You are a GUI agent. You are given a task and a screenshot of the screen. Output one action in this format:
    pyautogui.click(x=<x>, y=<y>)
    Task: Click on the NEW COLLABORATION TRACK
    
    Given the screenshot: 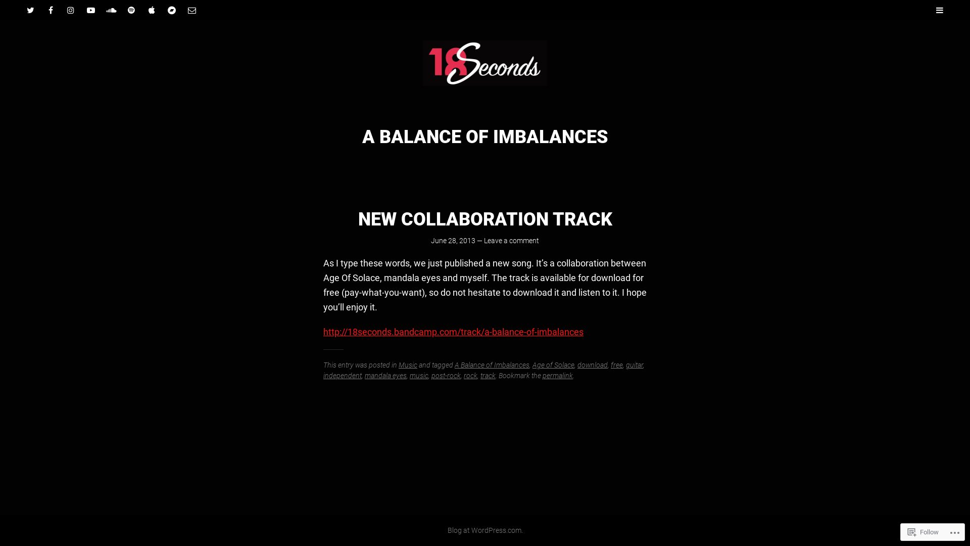 What is the action you would take?
    pyautogui.click(x=485, y=219)
    